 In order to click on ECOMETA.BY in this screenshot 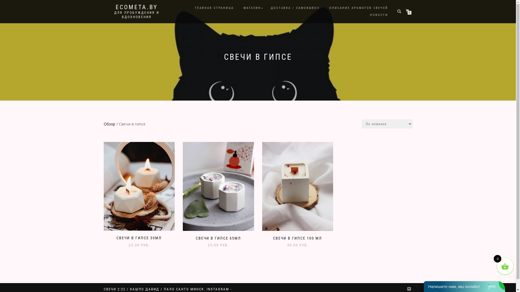, I will do `click(136, 7)`.